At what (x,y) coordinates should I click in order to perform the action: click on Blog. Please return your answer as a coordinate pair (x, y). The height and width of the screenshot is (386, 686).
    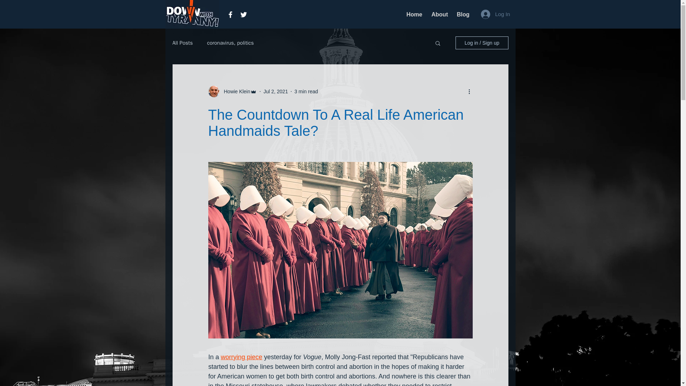
    Looking at the image, I should click on (462, 14).